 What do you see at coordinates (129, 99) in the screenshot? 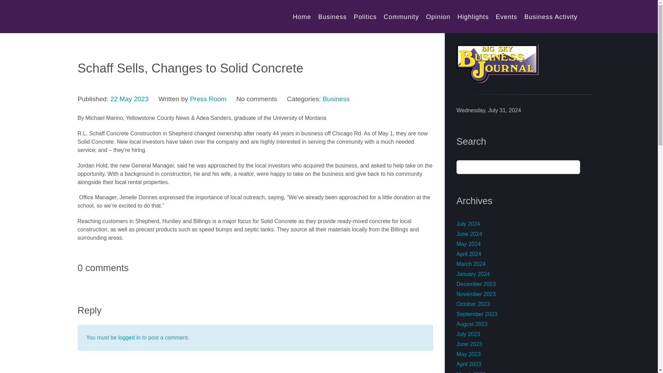
I see `22 May 2023` at bounding box center [129, 99].